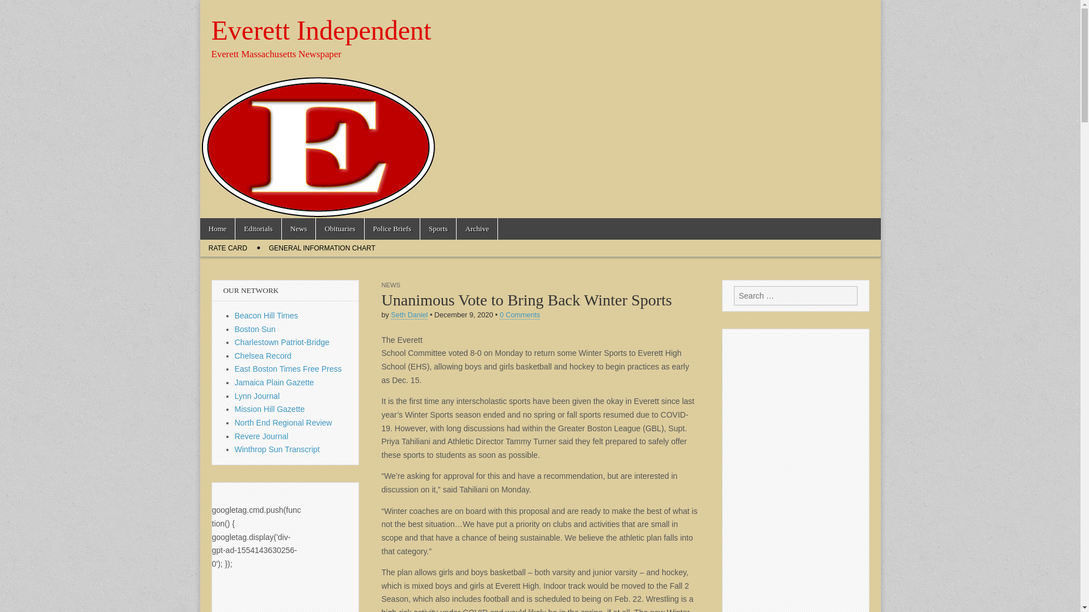 The image size is (1089, 612). What do you see at coordinates (476, 229) in the screenshot?
I see `Archive` at bounding box center [476, 229].